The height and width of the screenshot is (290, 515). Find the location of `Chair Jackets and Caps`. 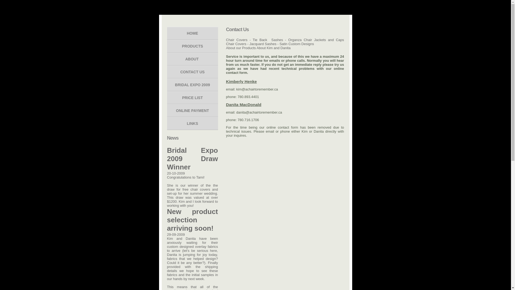

Chair Jackets and Caps is located at coordinates (324, 40).